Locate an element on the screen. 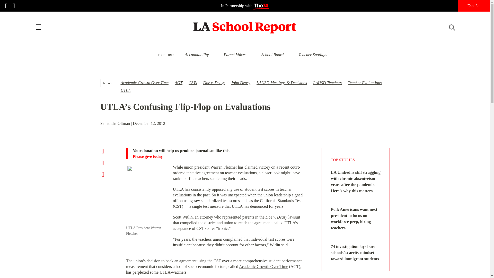  CSTs is located at coordinates (192, 83).